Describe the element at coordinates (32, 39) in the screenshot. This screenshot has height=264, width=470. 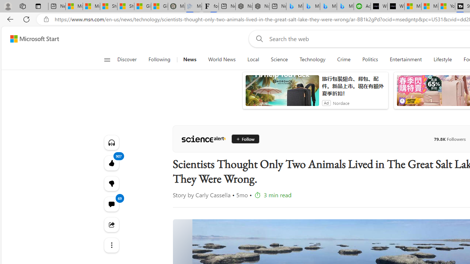
I see `Skip to content` at that location.